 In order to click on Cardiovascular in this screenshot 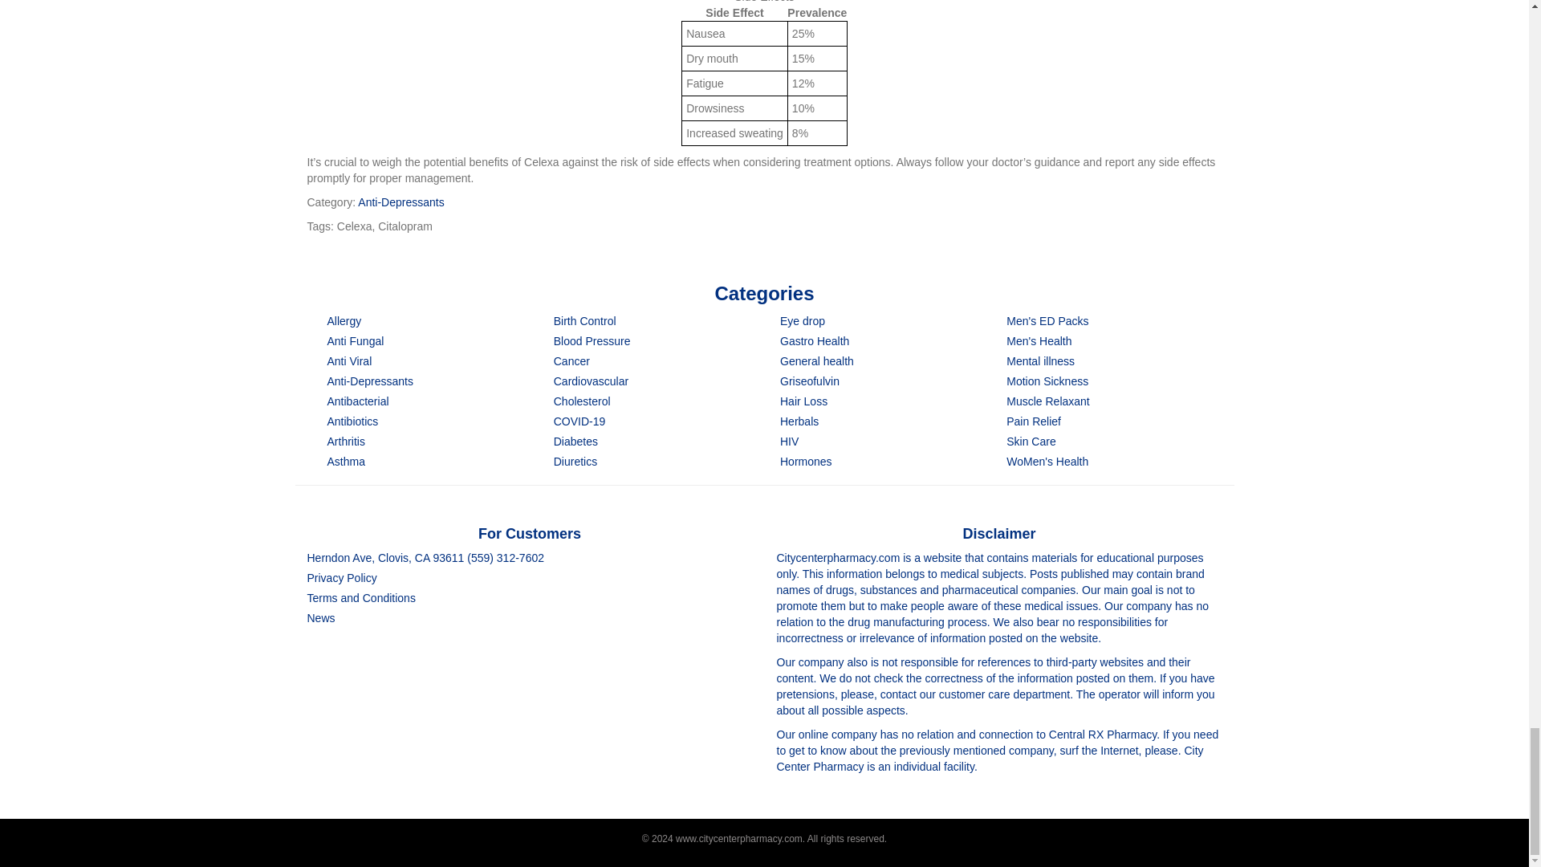, I will do `click(591, 381)`.